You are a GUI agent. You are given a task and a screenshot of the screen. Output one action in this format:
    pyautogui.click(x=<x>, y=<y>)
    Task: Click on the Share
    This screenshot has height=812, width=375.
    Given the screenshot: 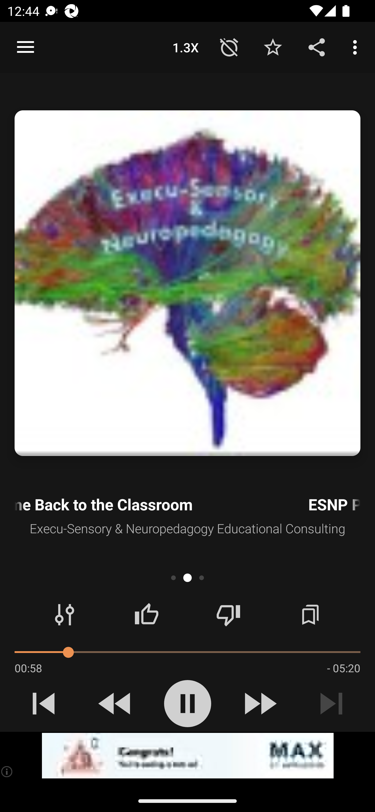 What is the action you would take?
    pyautogui.click(x=317, y=47)
    